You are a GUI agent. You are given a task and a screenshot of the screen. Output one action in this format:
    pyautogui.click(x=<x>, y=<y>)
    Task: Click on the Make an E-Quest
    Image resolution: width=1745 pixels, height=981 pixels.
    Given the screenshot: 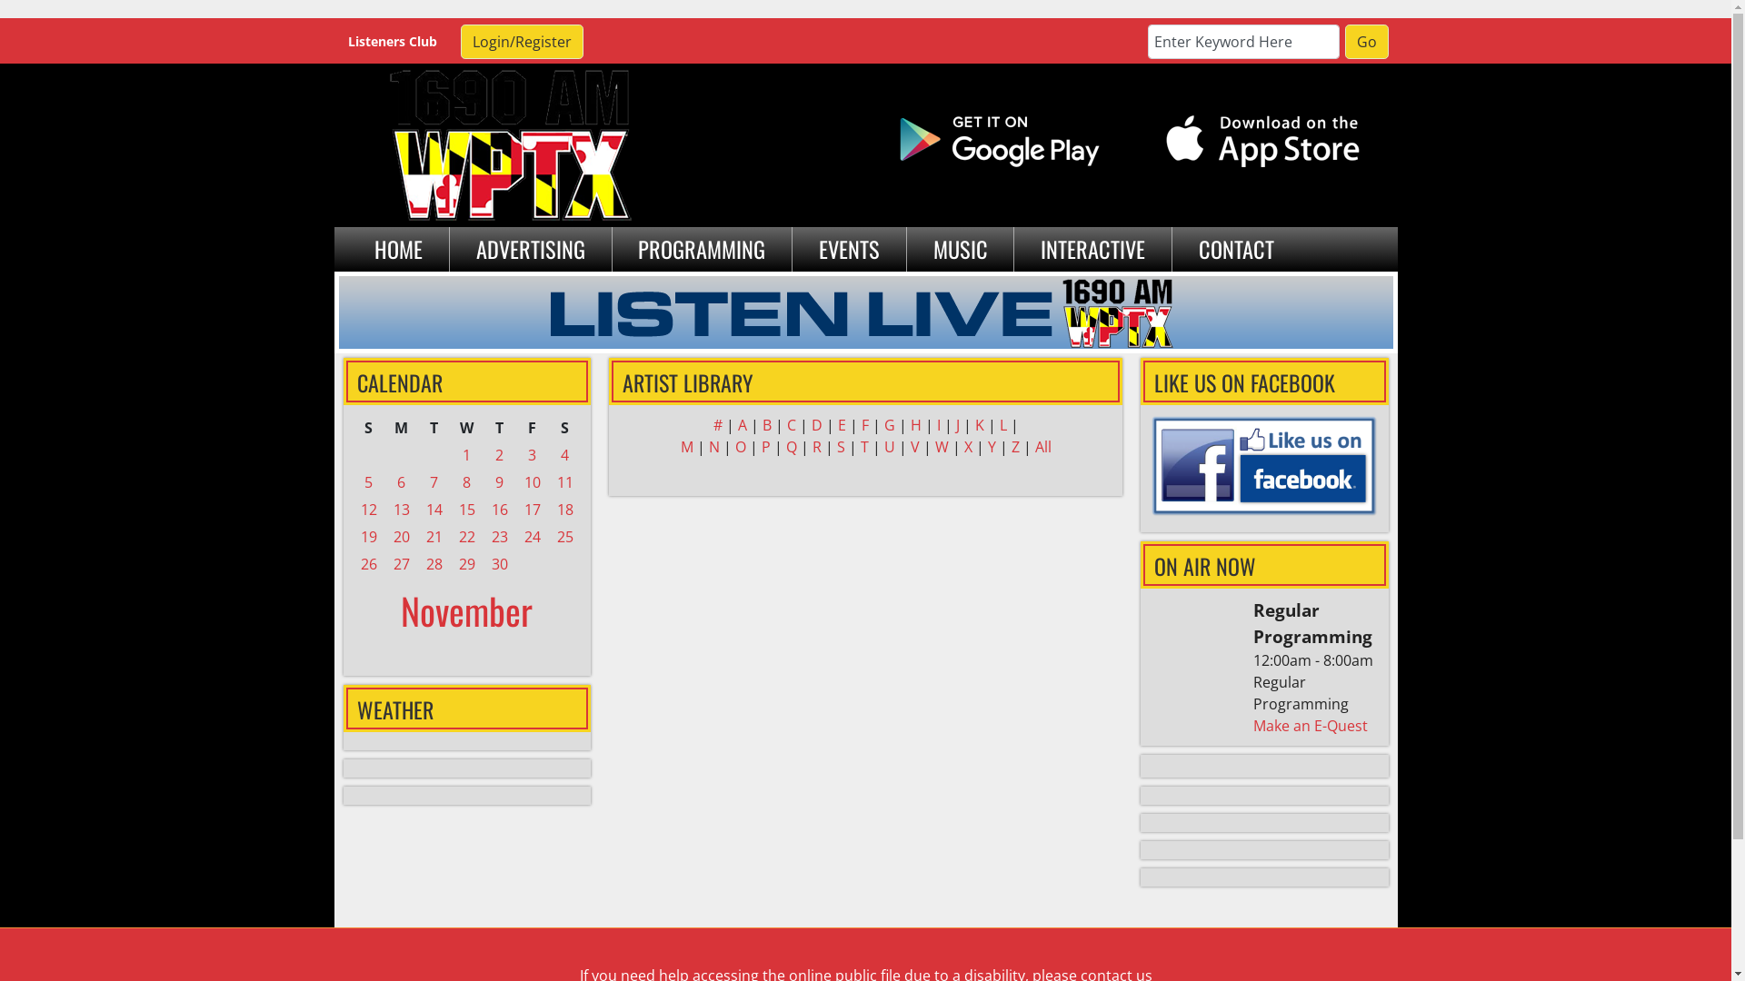 What is the action you would take?
    pyautogui.click(x=1311, y=726)
    